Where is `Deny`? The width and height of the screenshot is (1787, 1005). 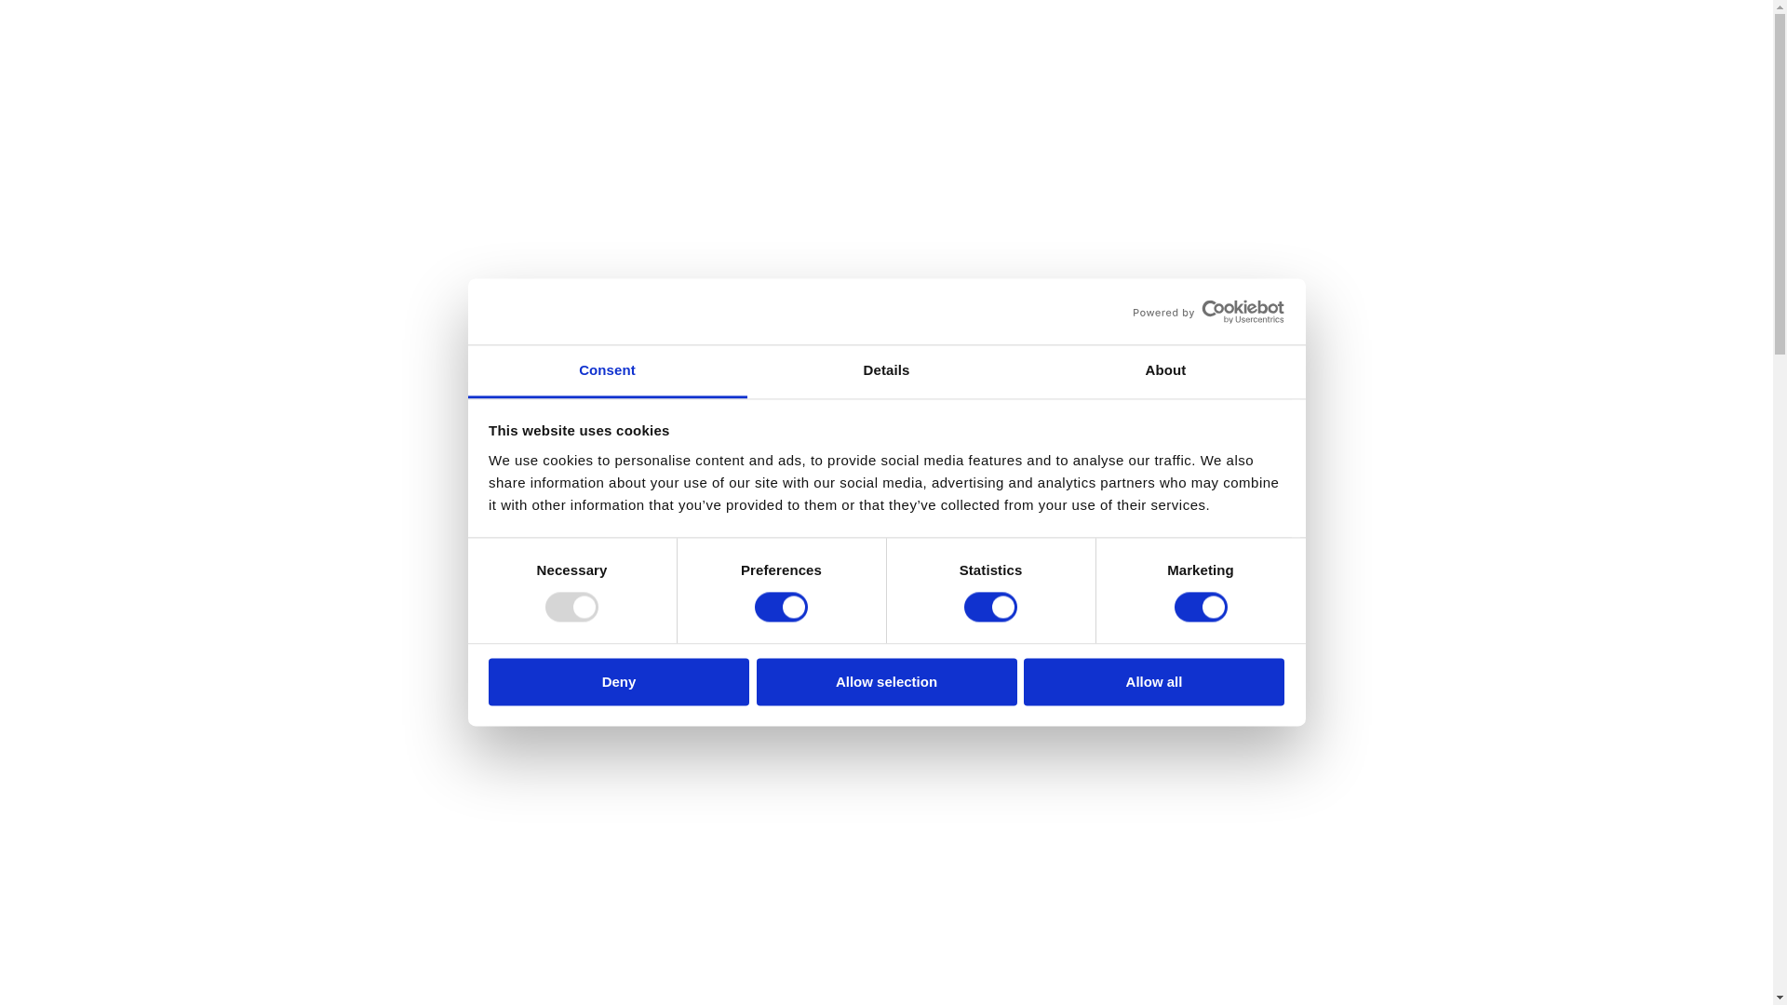 Deny is located at coordinates (618, 681).